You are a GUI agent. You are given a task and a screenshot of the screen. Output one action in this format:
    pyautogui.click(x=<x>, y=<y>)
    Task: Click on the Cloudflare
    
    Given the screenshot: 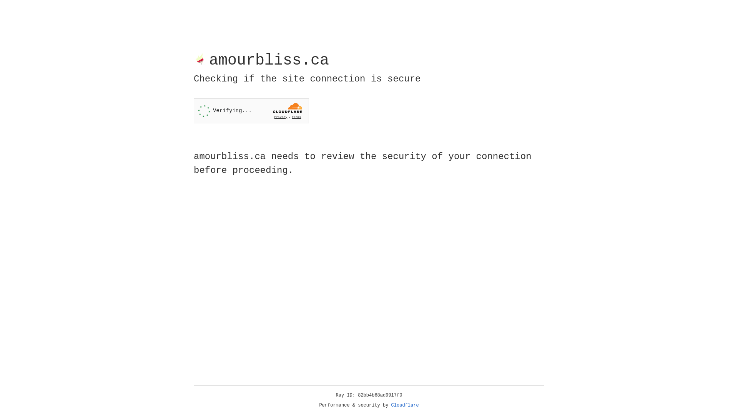 What is the action you would take?
    pyautogui.click(x=405, y=405)
    